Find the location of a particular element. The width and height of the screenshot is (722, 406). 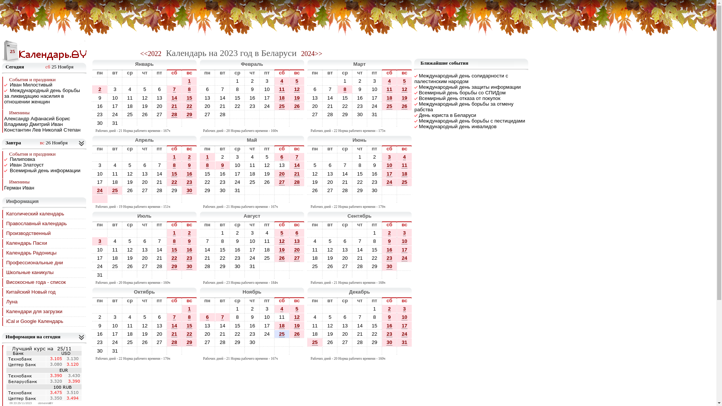

16 is located at coordinates (190, 174).